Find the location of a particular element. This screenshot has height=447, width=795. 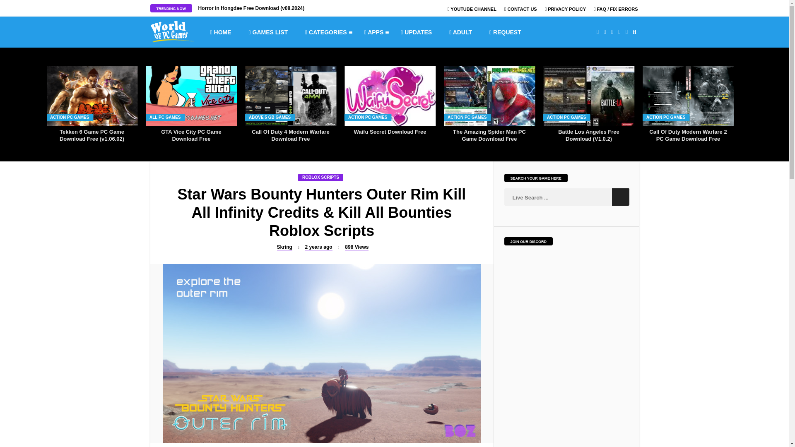

View all posts in Action PC Games is located at coordinates (567, 117).